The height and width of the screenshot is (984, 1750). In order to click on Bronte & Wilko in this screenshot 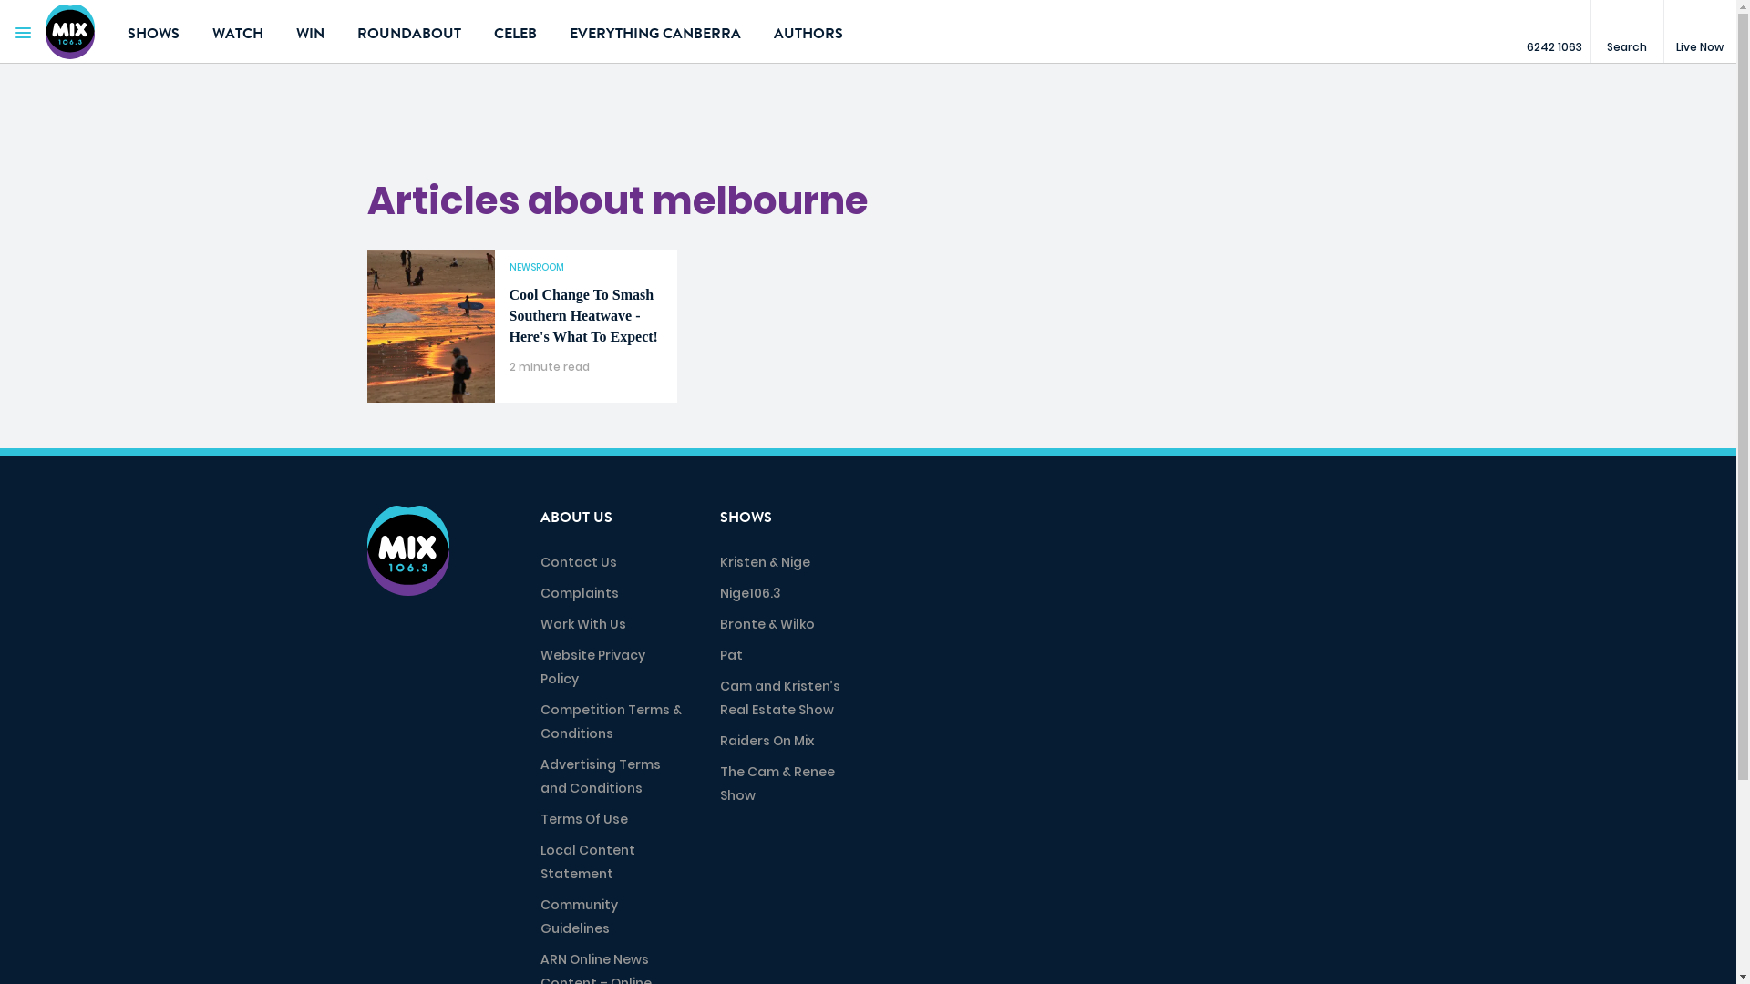, I will do `click(767, 624)`.